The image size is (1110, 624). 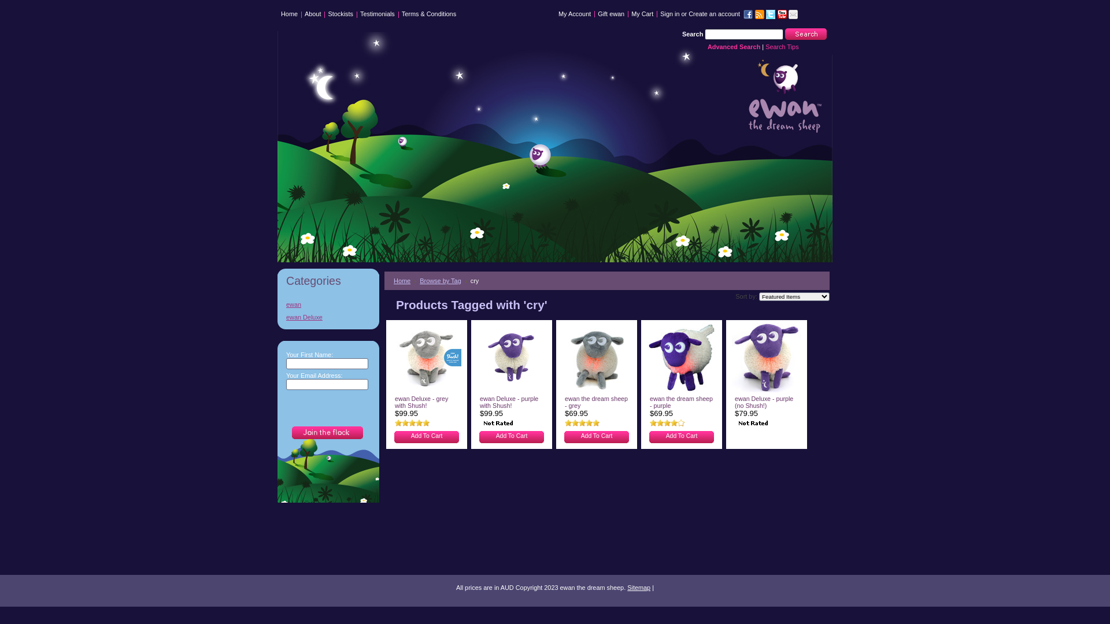 What do you see at coordinates (292, 304) in the screenshot?
I see `ewan` at bounding box center [292, 304].